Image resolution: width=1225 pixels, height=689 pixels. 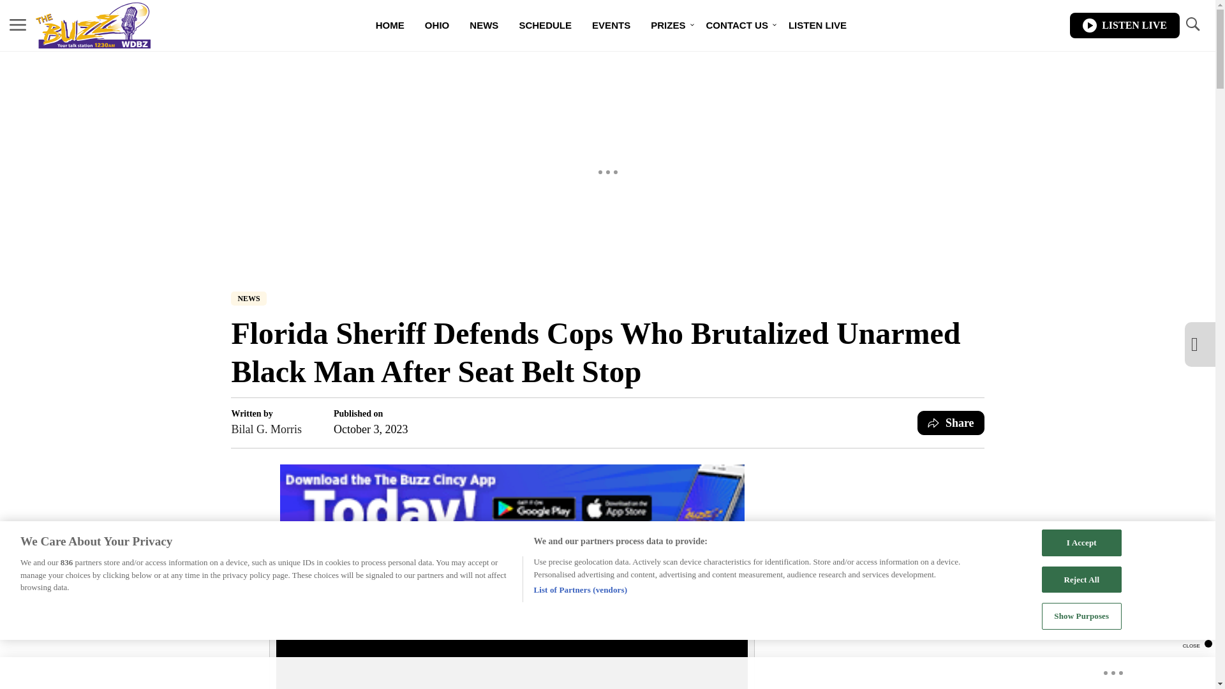 What do you see at coordinates (661, 550) in the screenshot?
I see `TWITTER` at bounding box center [661, 550].